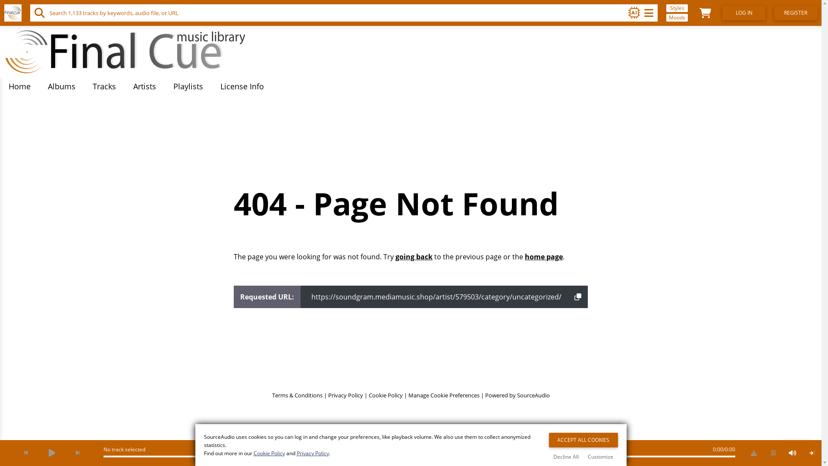 Image resolution: width=828 pixels, height=466 pixels. I want to click on AI Mode, so click(634, 13).